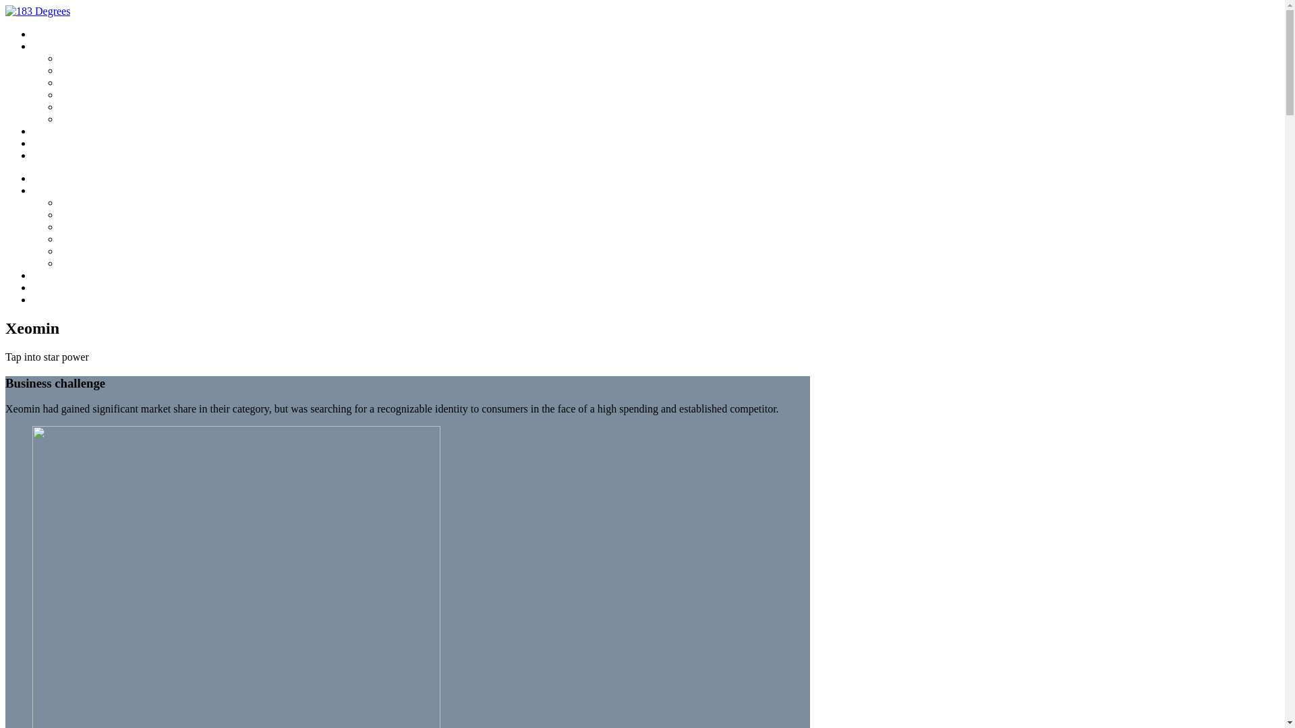 The height and width of the screenshot is (728, 1295). I want to click on Clear + Brilliant, so click(92, 83).